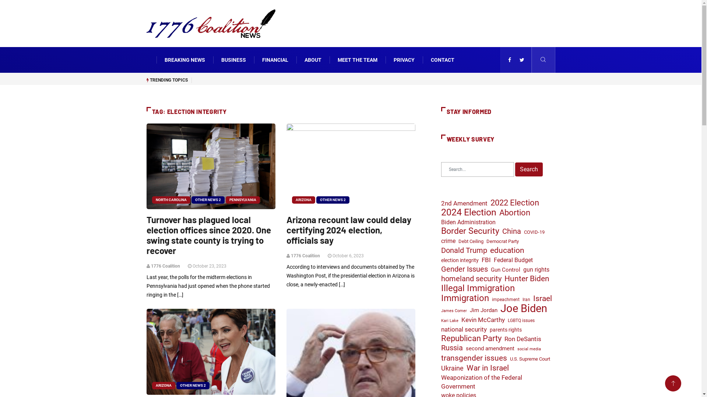  I want to click on COVID-19, so click(534, 232).